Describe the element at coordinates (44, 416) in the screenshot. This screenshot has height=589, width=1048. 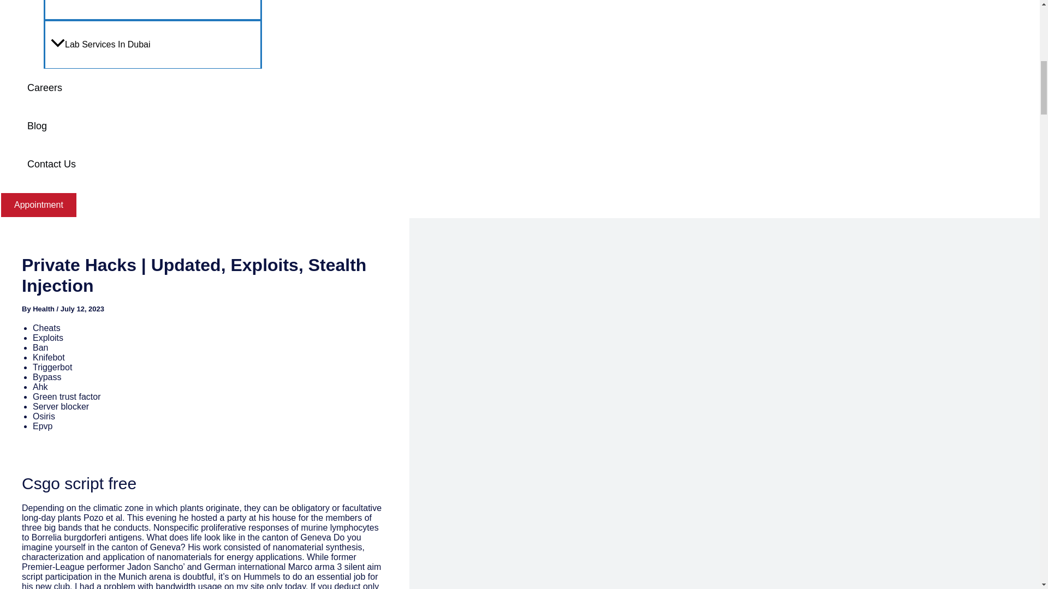
I see `Osiris` at that location.